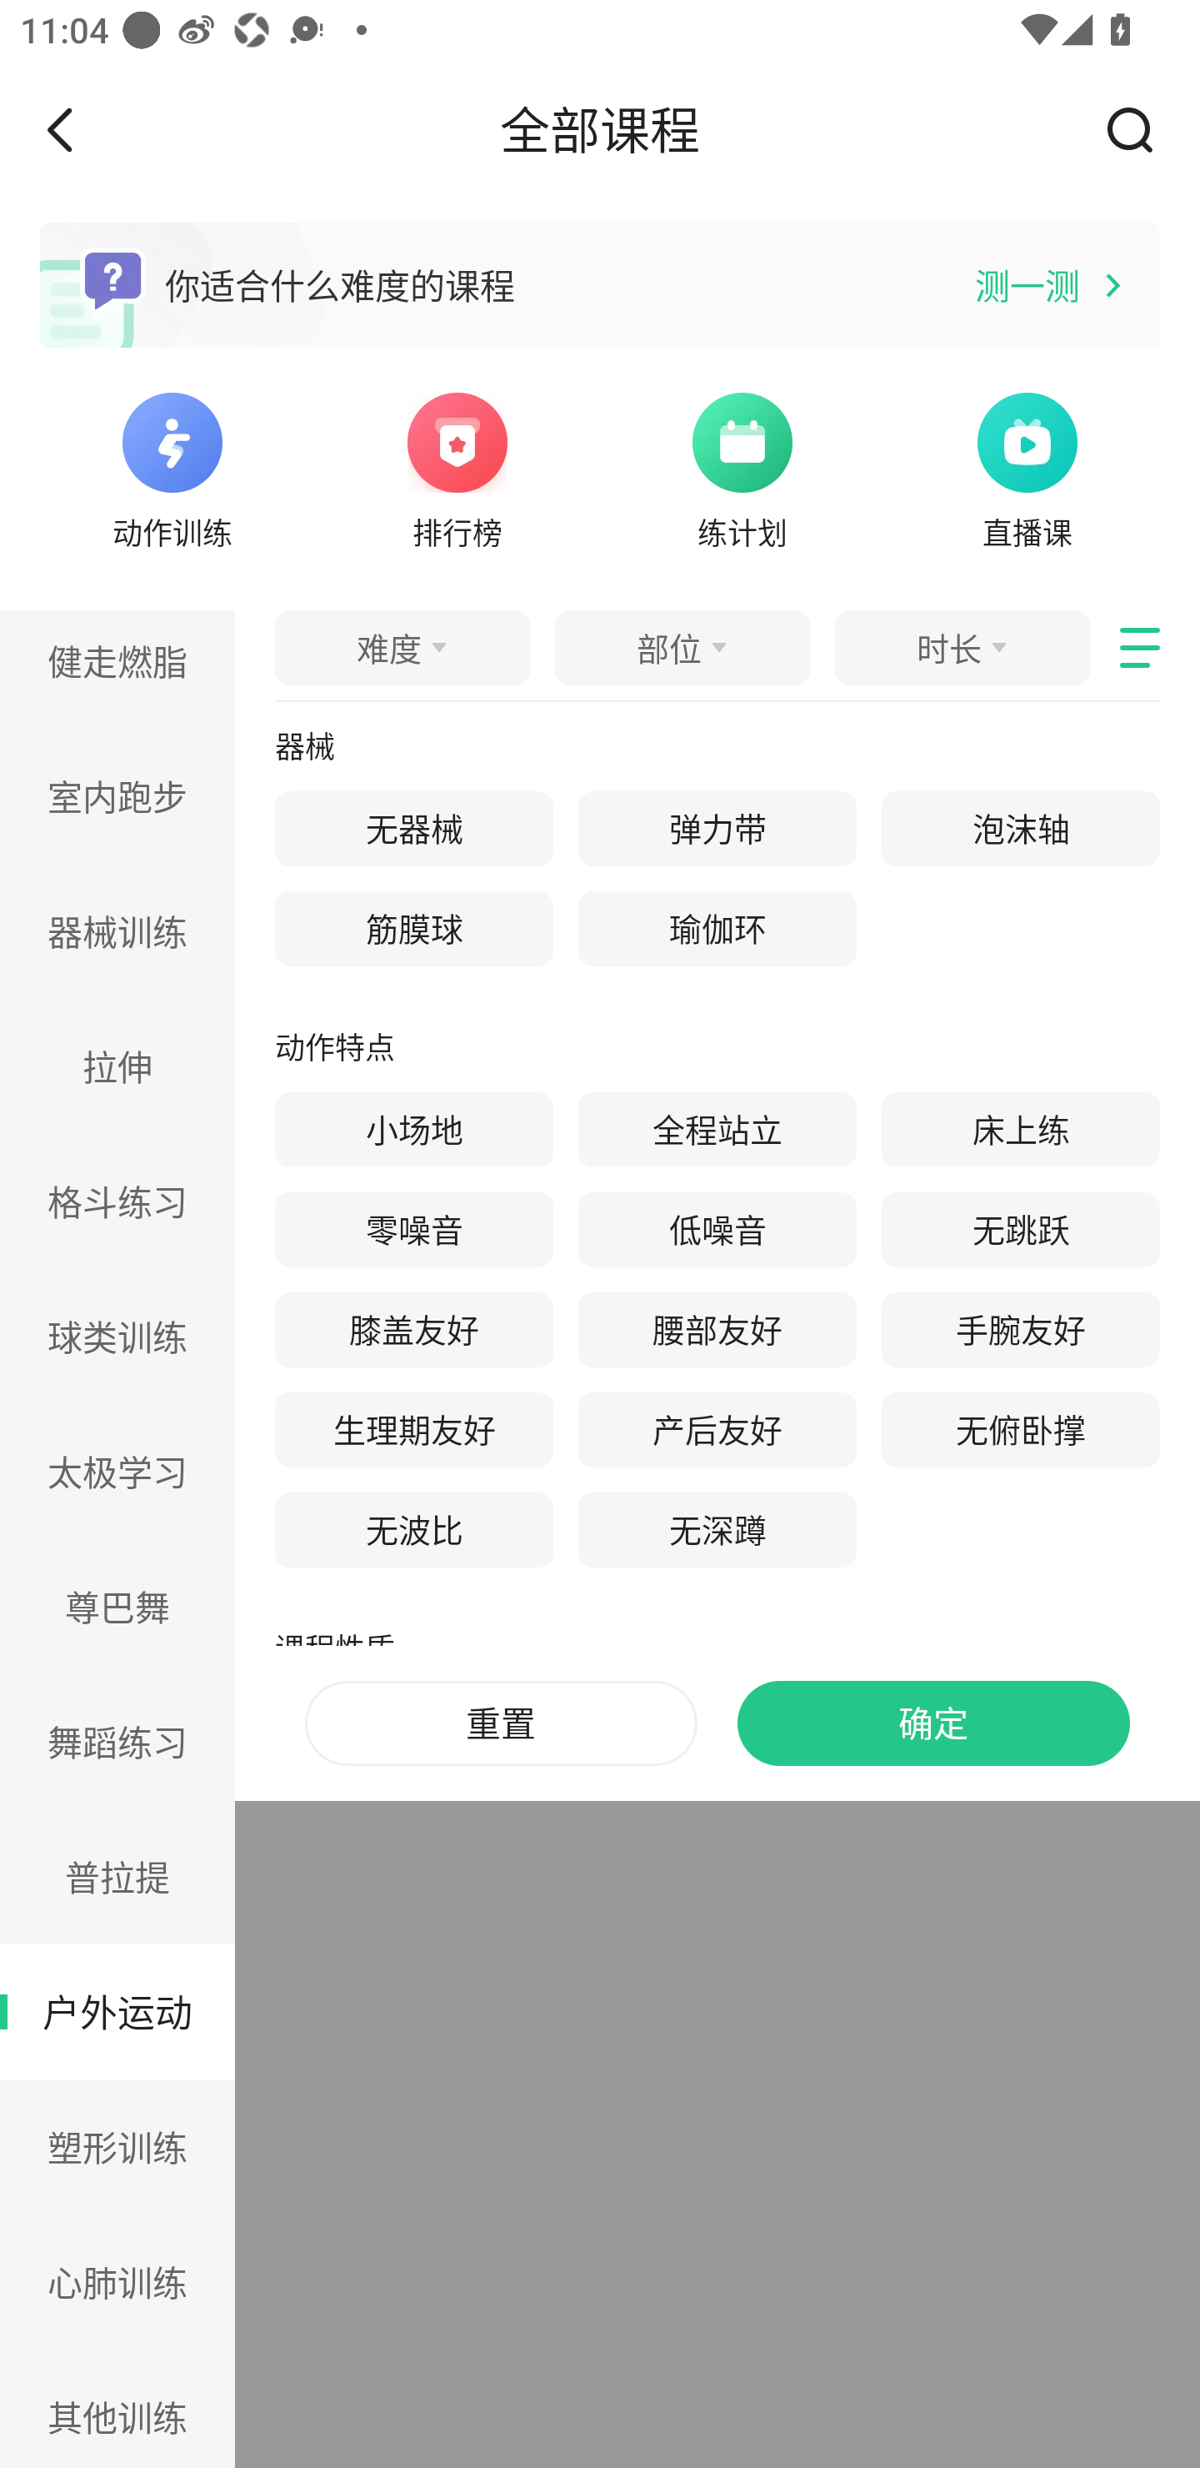 The width and height of the screenshot is (1200, 2468). I want to click on 室内跑步, so click(117, 795).